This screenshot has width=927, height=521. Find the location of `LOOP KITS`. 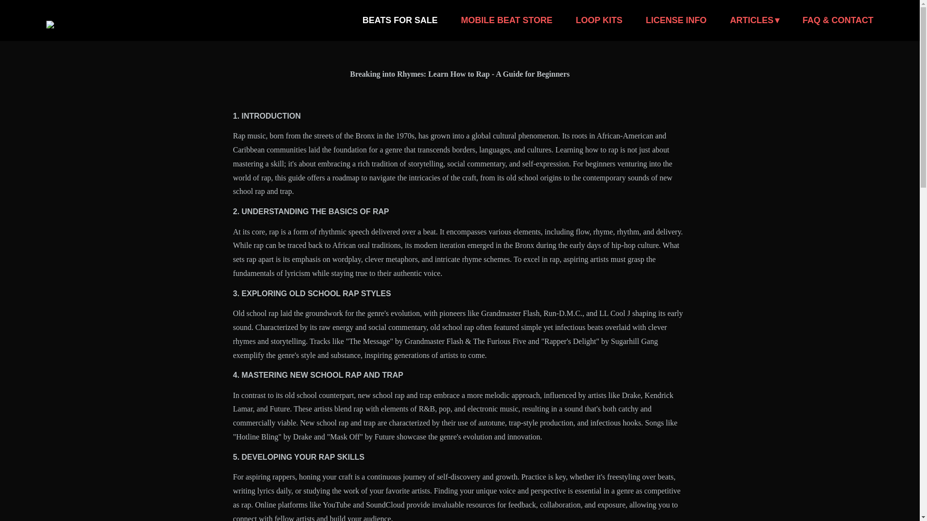

LOOP KITS is located at coordinates (599, 20).